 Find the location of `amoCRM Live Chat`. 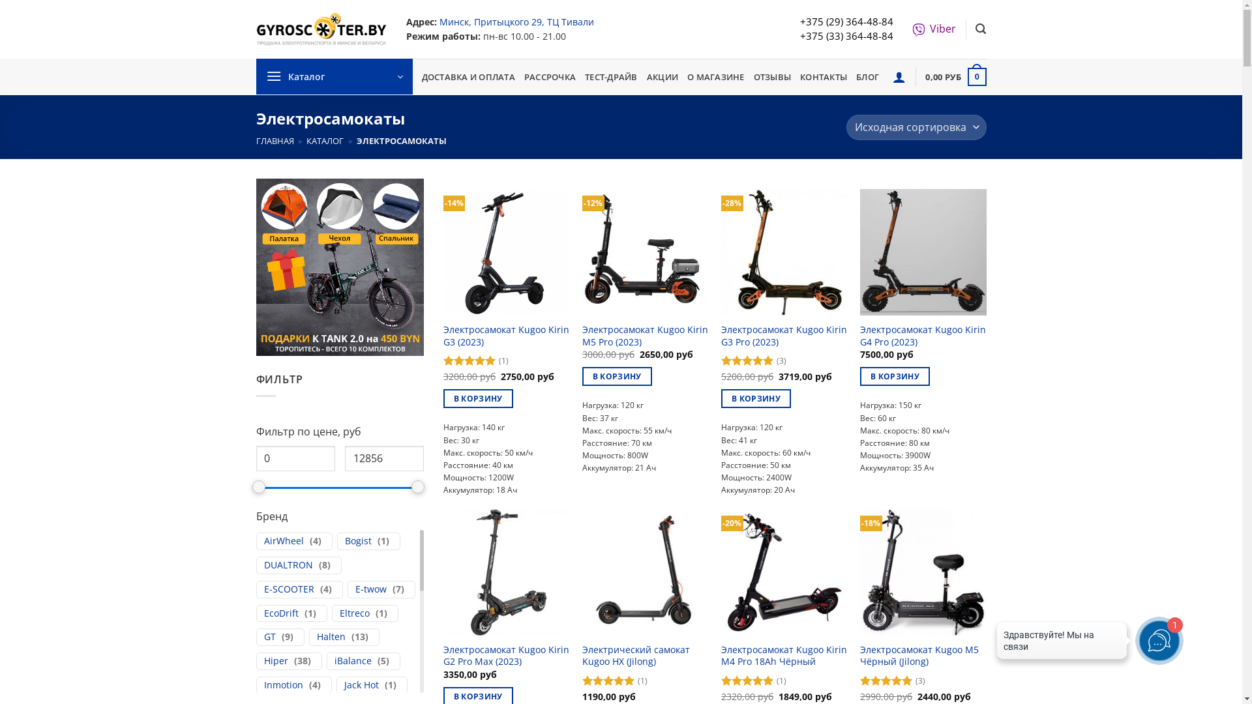

amoCRM Live Chat is located at coordinates (1062, 644).